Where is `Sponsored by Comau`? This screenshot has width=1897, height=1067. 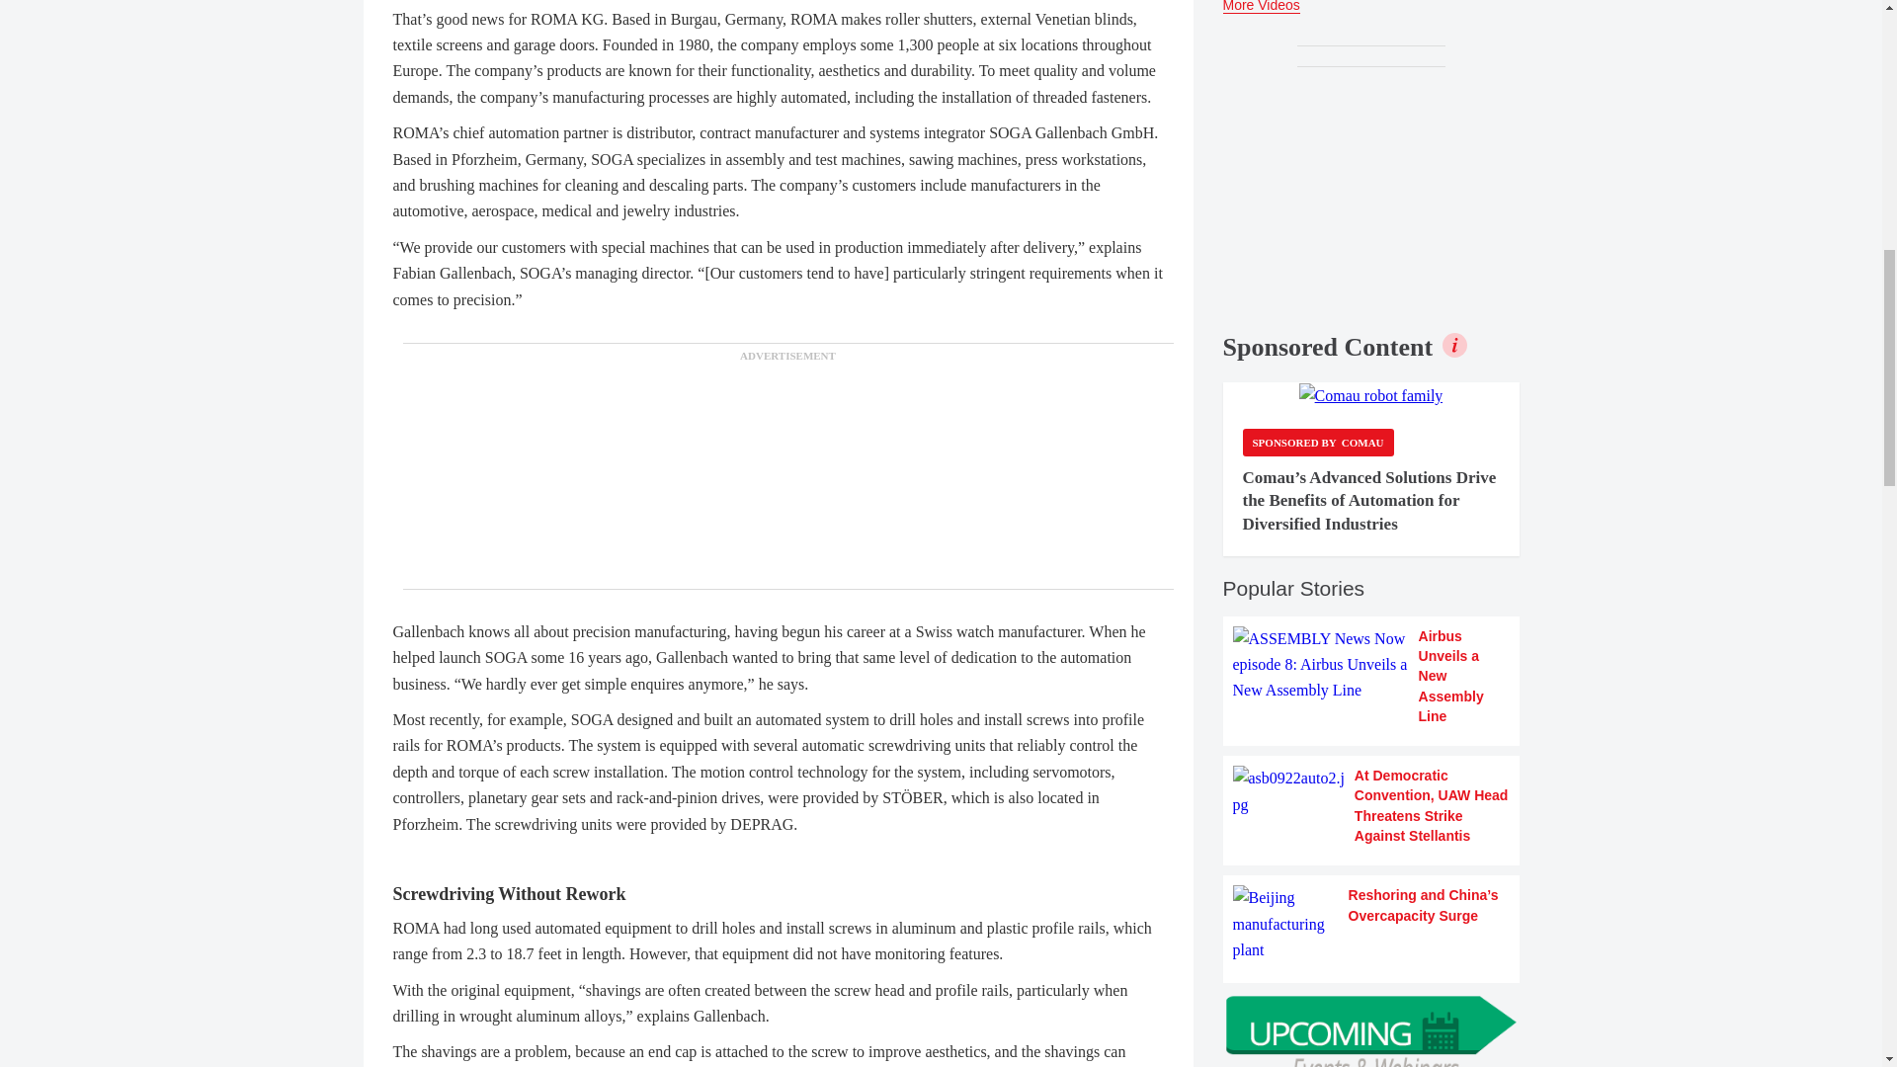
Sponsored by Comau is located at coordinates (1318, 443).